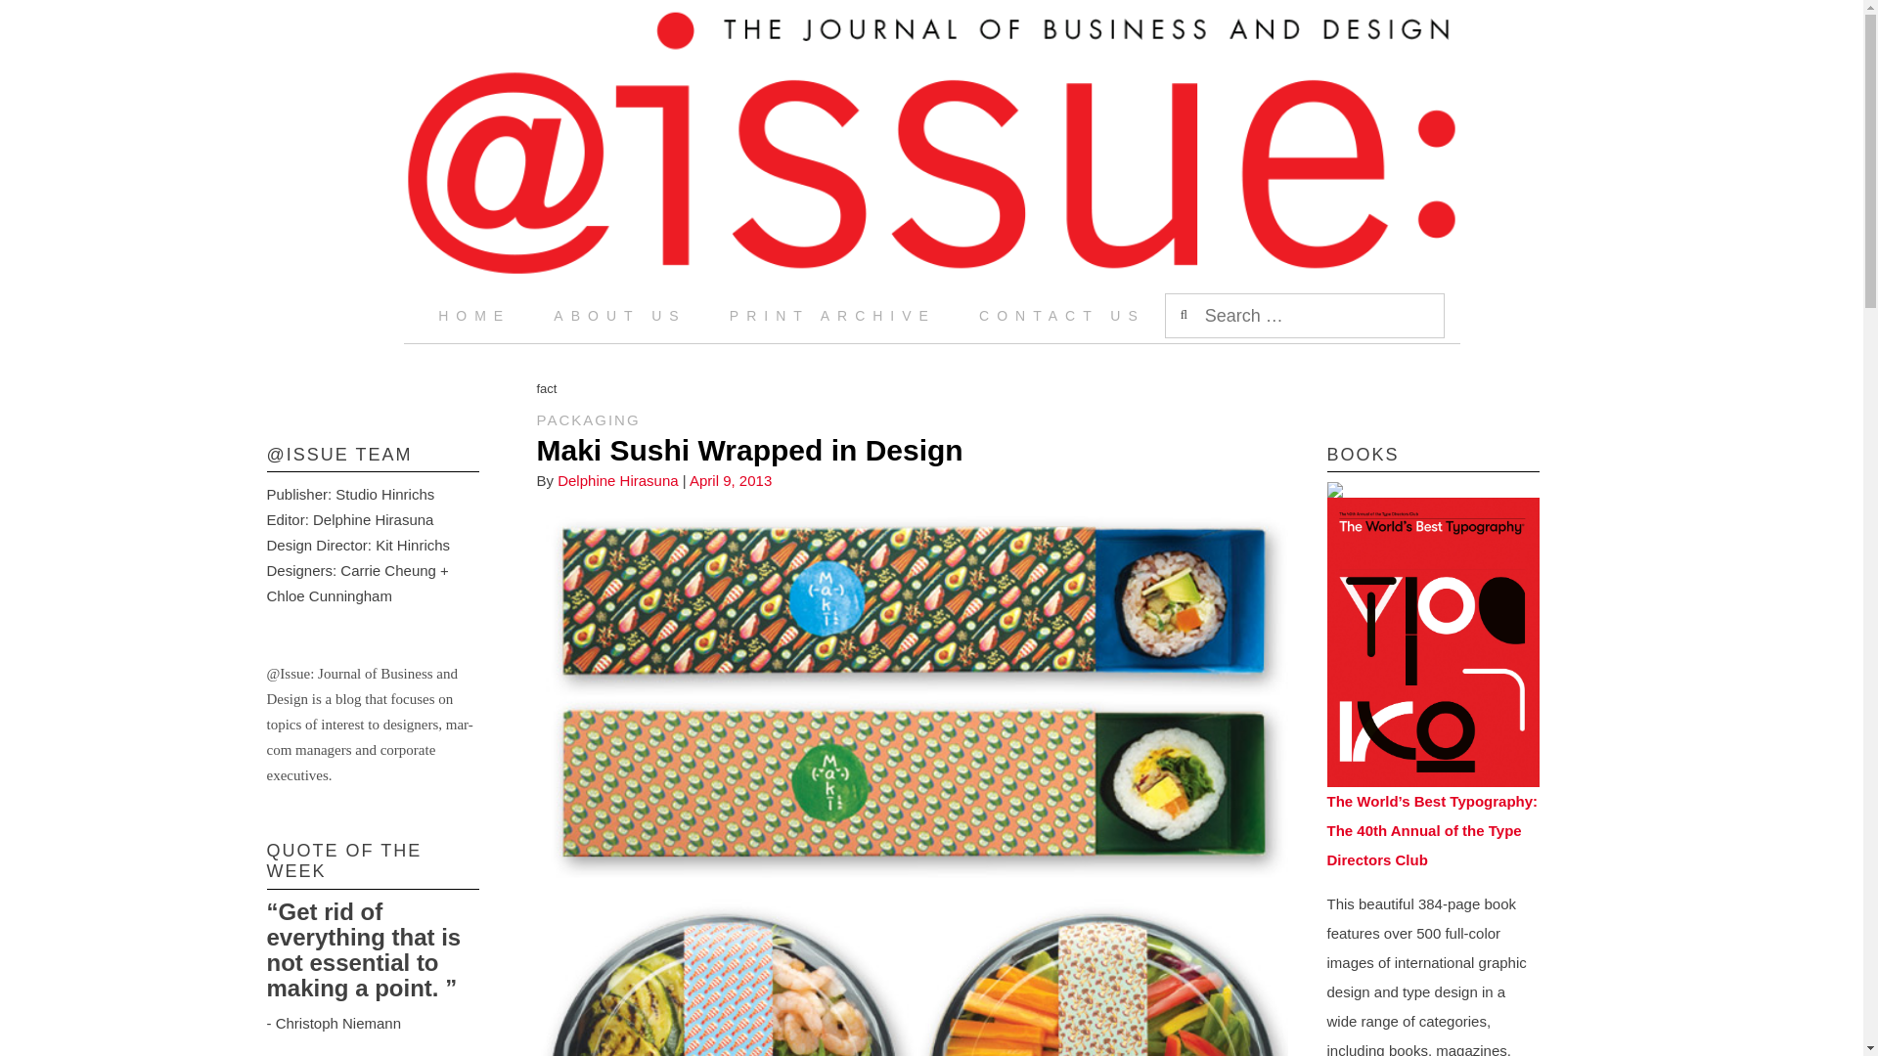  What do you see at coordinates (36, 20) in the screenshot?
I see `Search` at bounding box center [36, 20].